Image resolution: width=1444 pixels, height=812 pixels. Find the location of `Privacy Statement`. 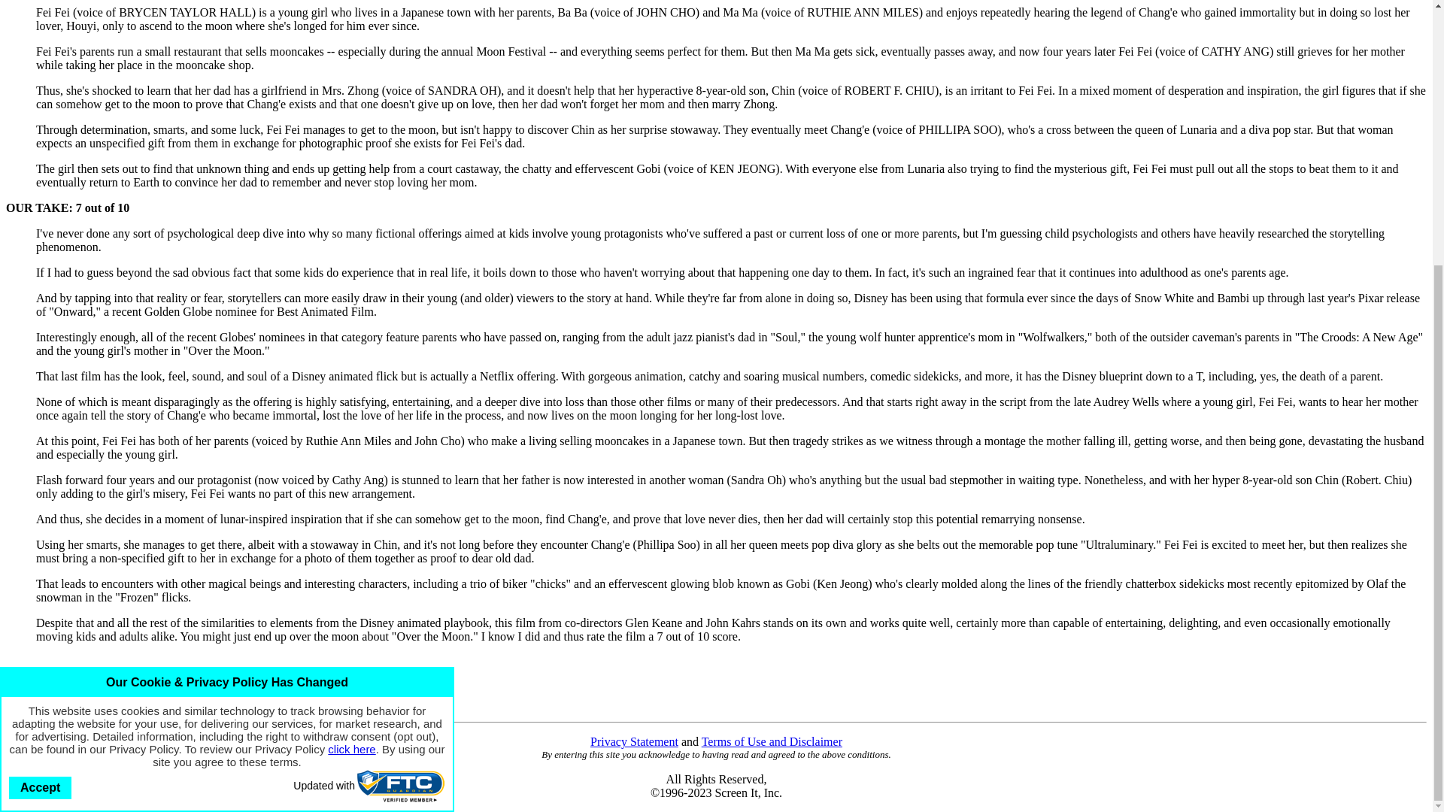

Privacy Statement is located at coordinates (635, 741).